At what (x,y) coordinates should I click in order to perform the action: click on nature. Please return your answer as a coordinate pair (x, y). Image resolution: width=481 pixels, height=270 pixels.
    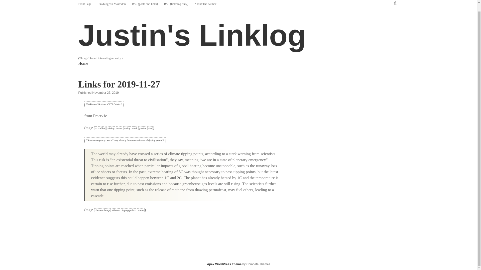
    Looking at the image, I should click on (141, 210).